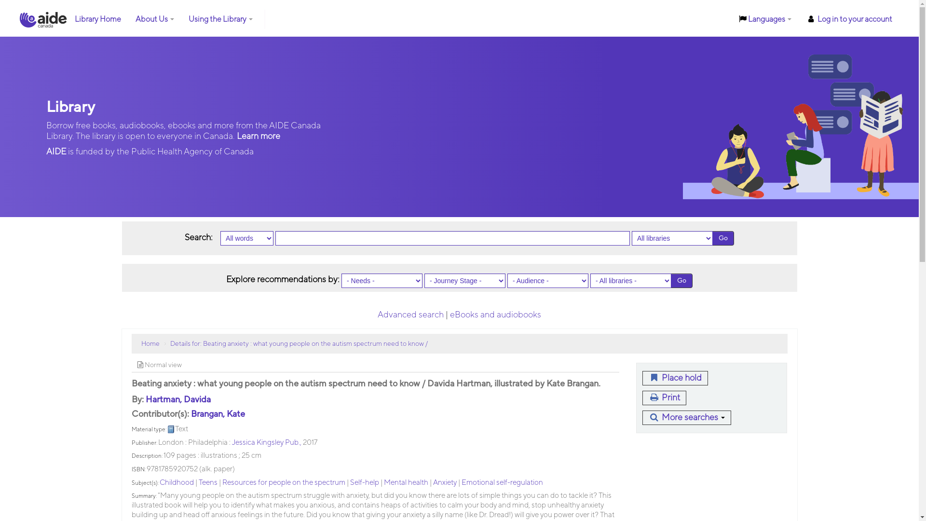 This screenshot has height=521, width=926. I want to click on Go, so click(723, 238).